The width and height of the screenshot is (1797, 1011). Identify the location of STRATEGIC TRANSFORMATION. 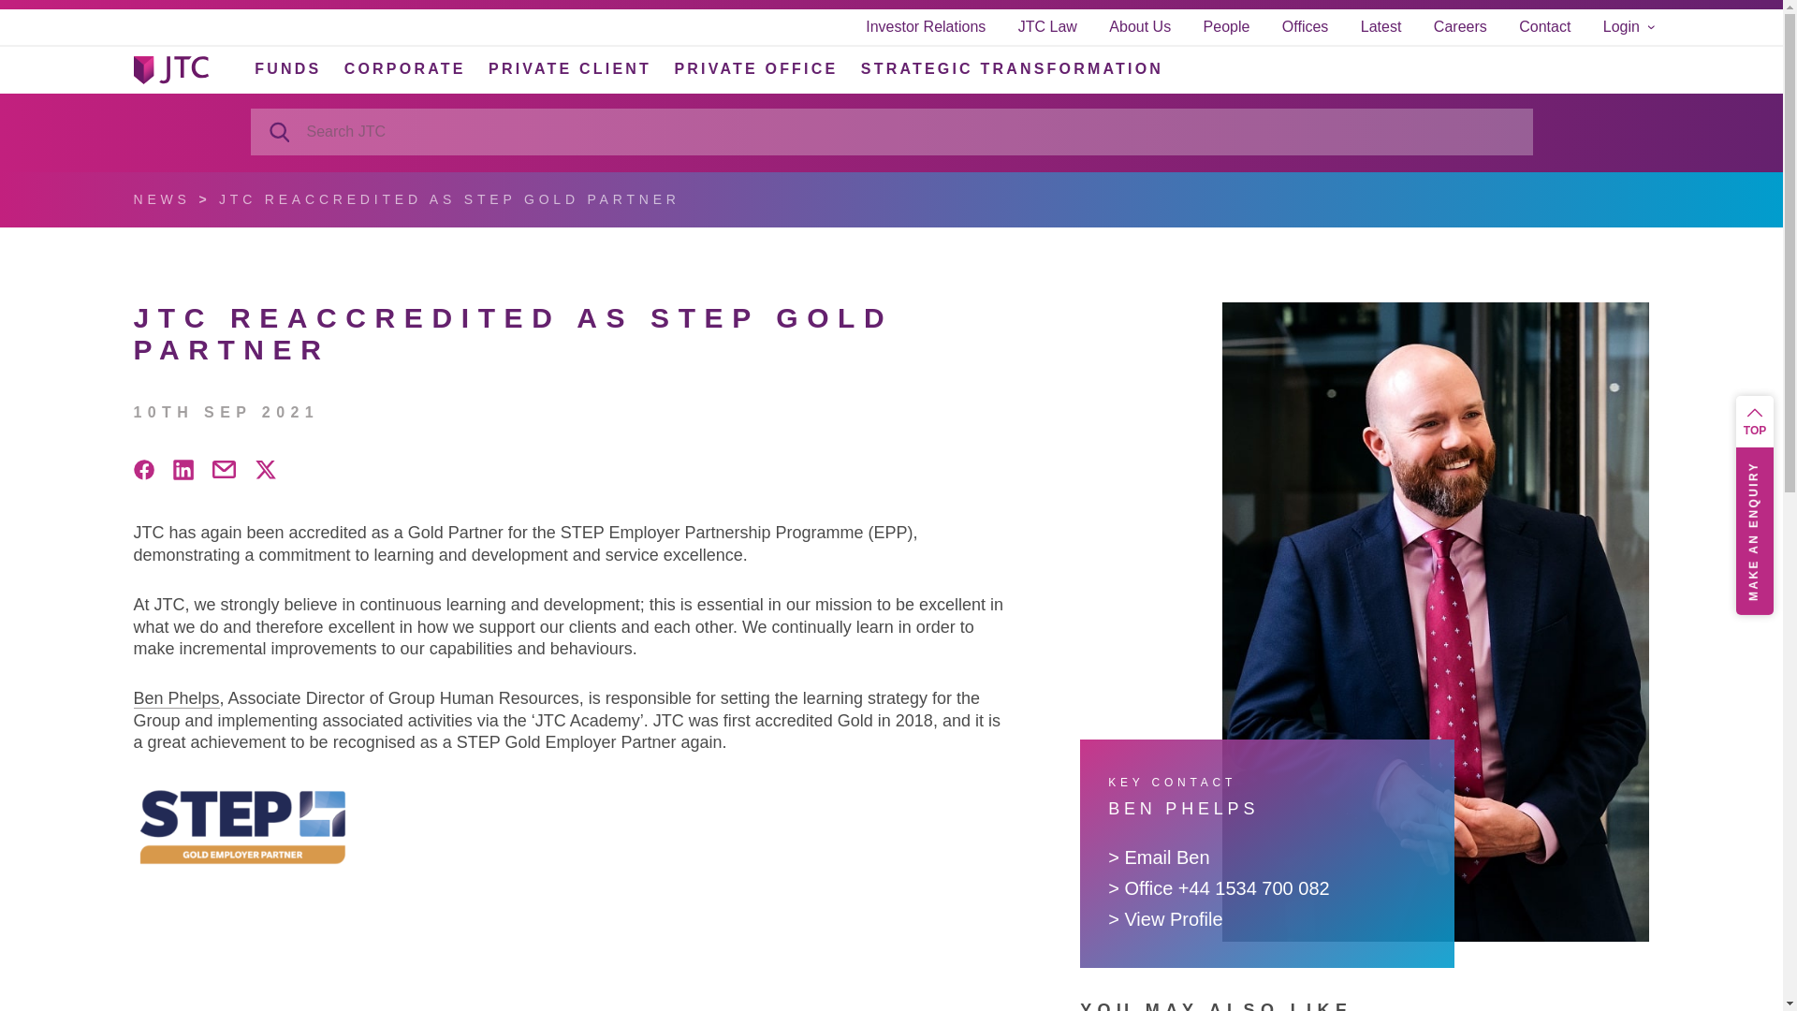
(1011, 68).